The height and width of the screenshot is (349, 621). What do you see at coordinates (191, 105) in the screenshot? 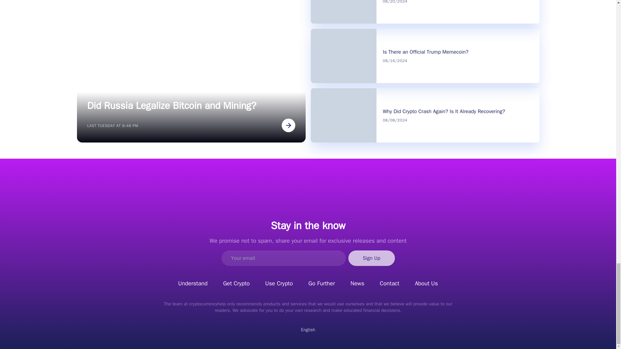
I see `Did Russia Legalize Bitcoin and Mining?` at bounding box center [191, 105].